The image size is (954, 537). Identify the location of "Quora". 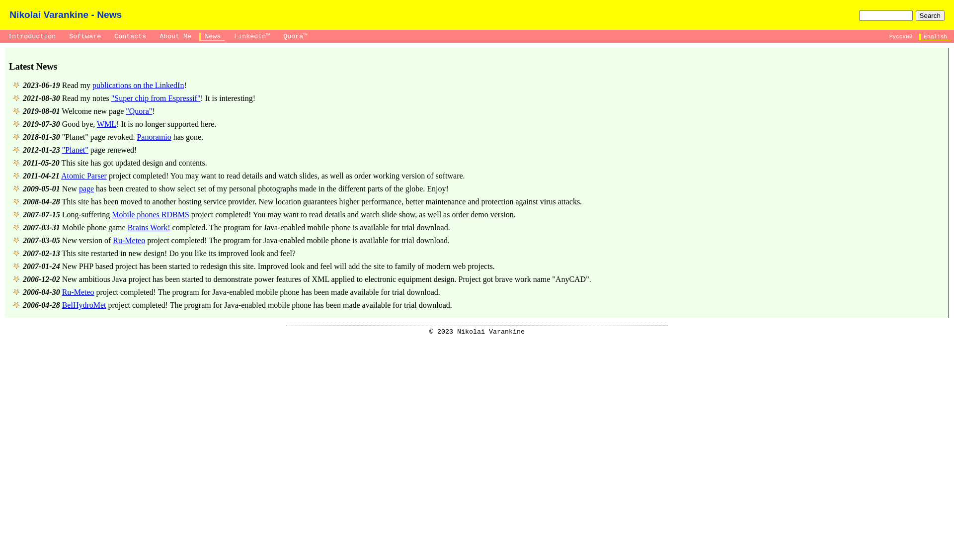
(139, 111).